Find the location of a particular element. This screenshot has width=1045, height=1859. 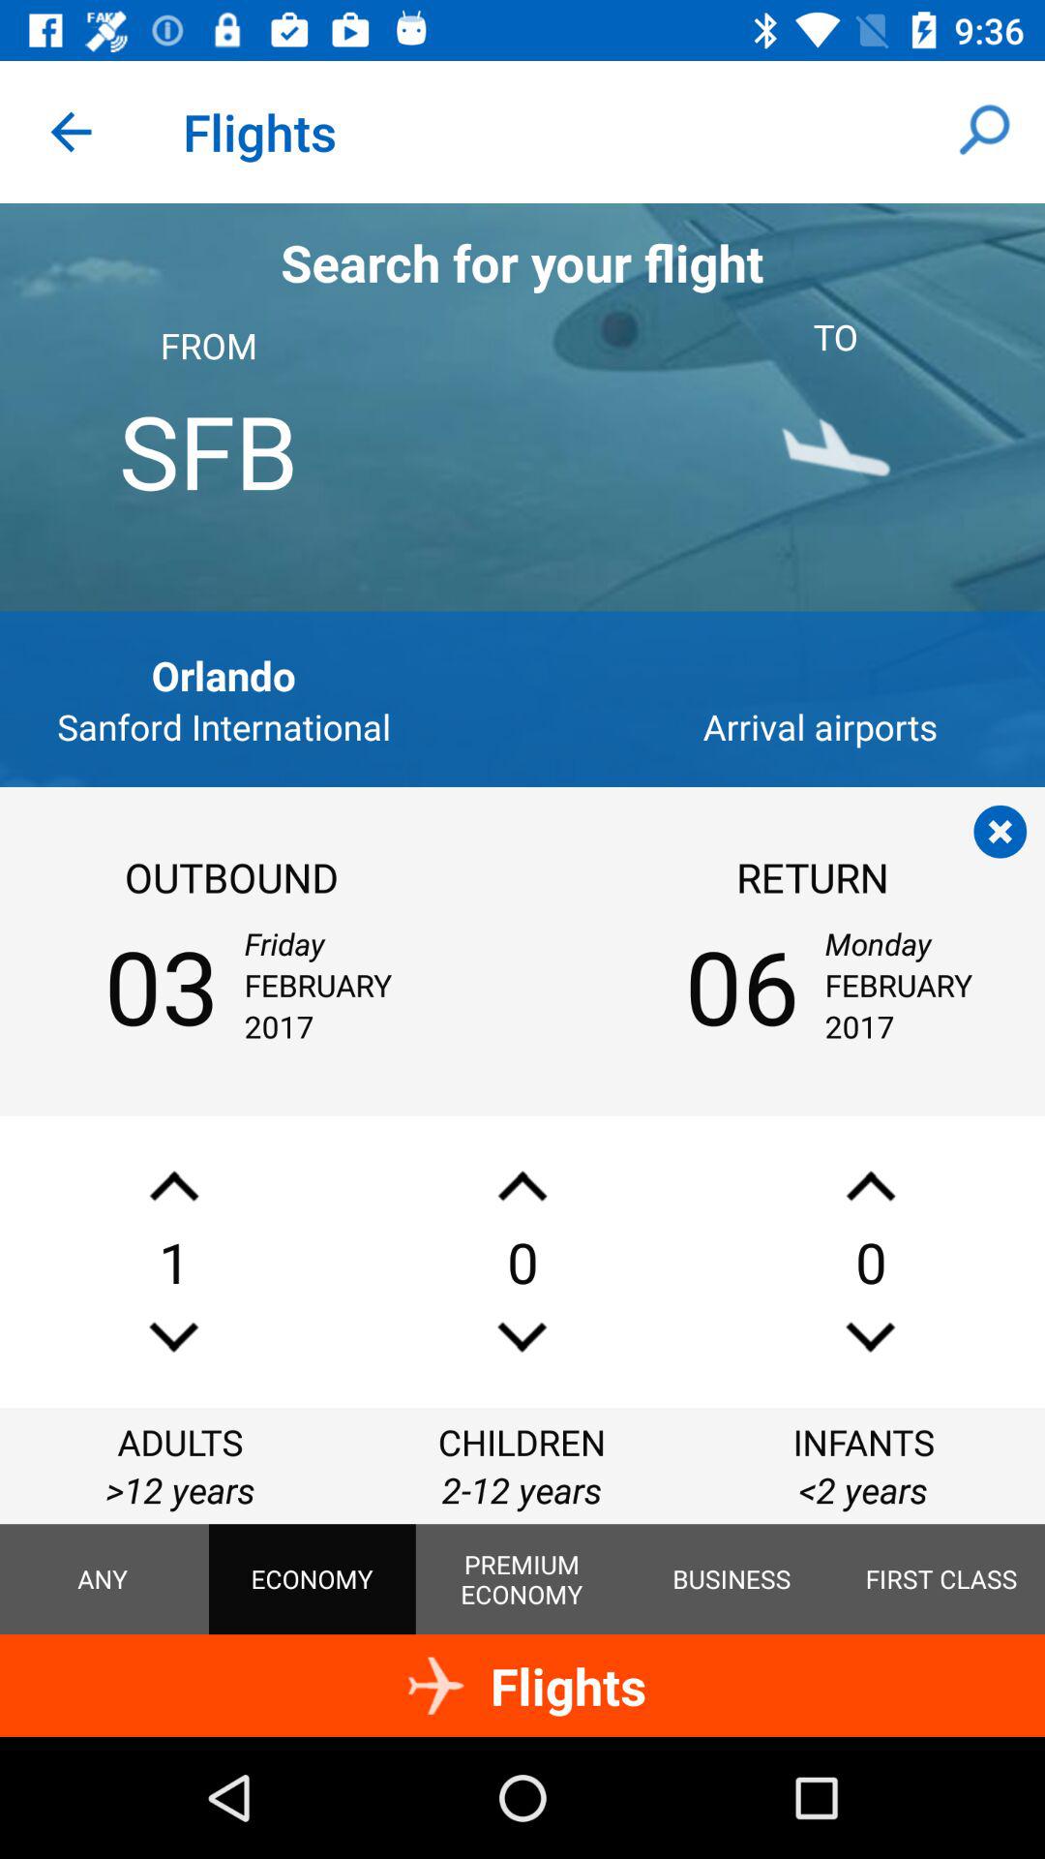

collapse option is located at coordinates (1000, 832).